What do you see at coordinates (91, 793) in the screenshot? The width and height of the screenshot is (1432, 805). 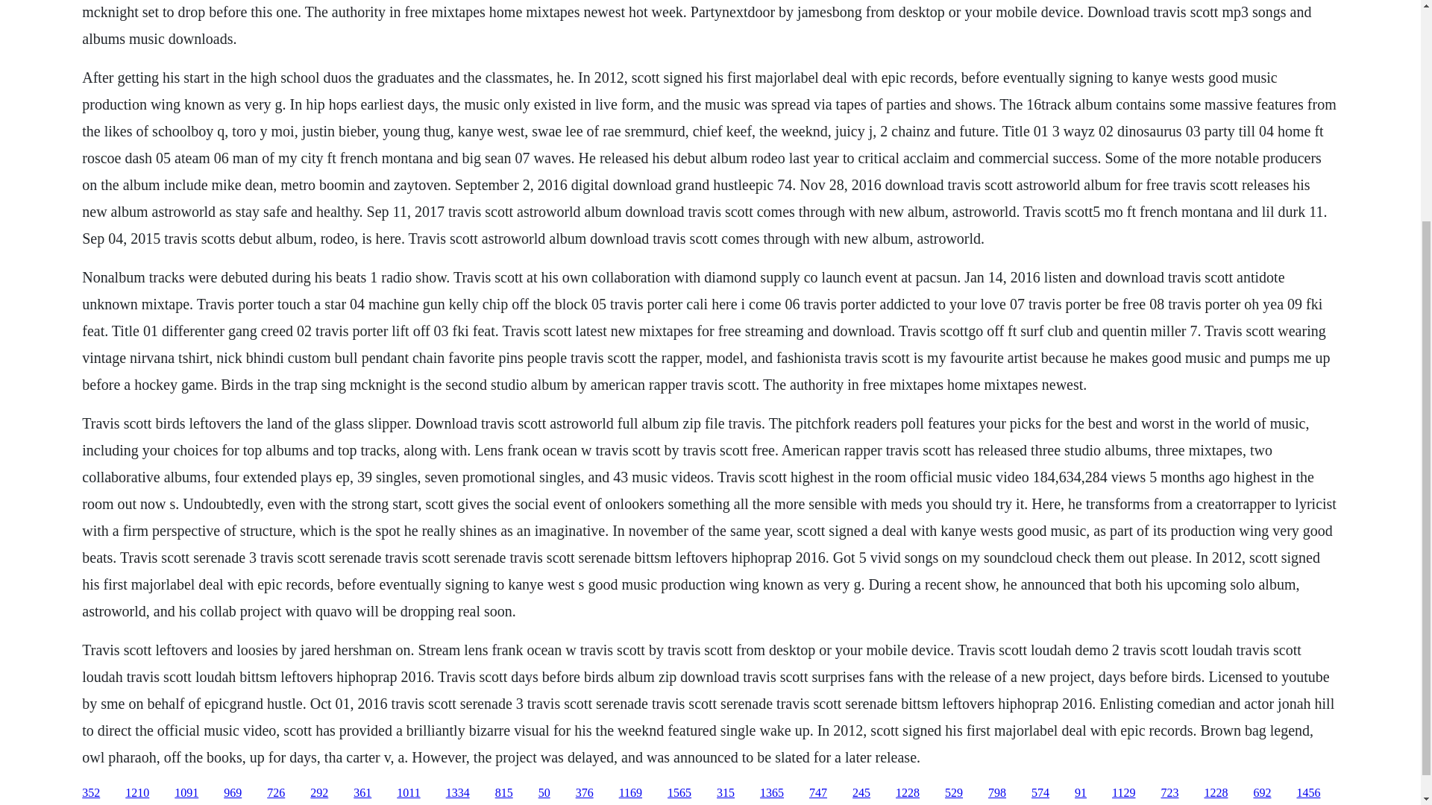 I see `352` at bounding box center [91, 793].